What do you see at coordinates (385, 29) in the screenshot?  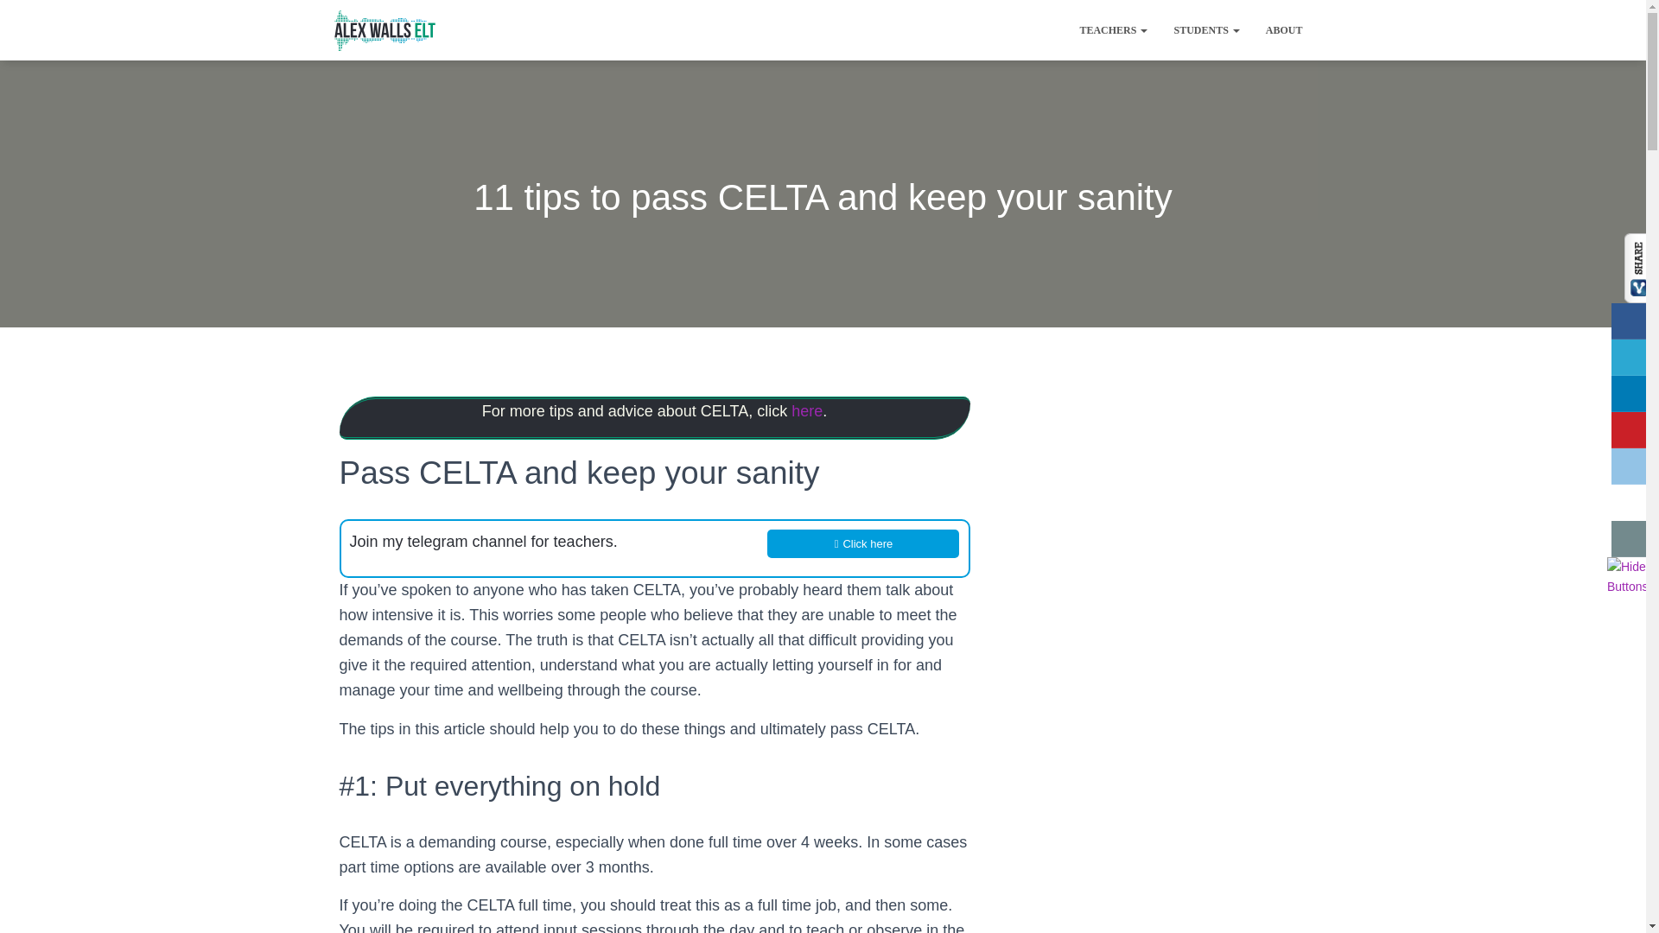 I see `Alex Walls ELT` at bounding box center [385, 29].